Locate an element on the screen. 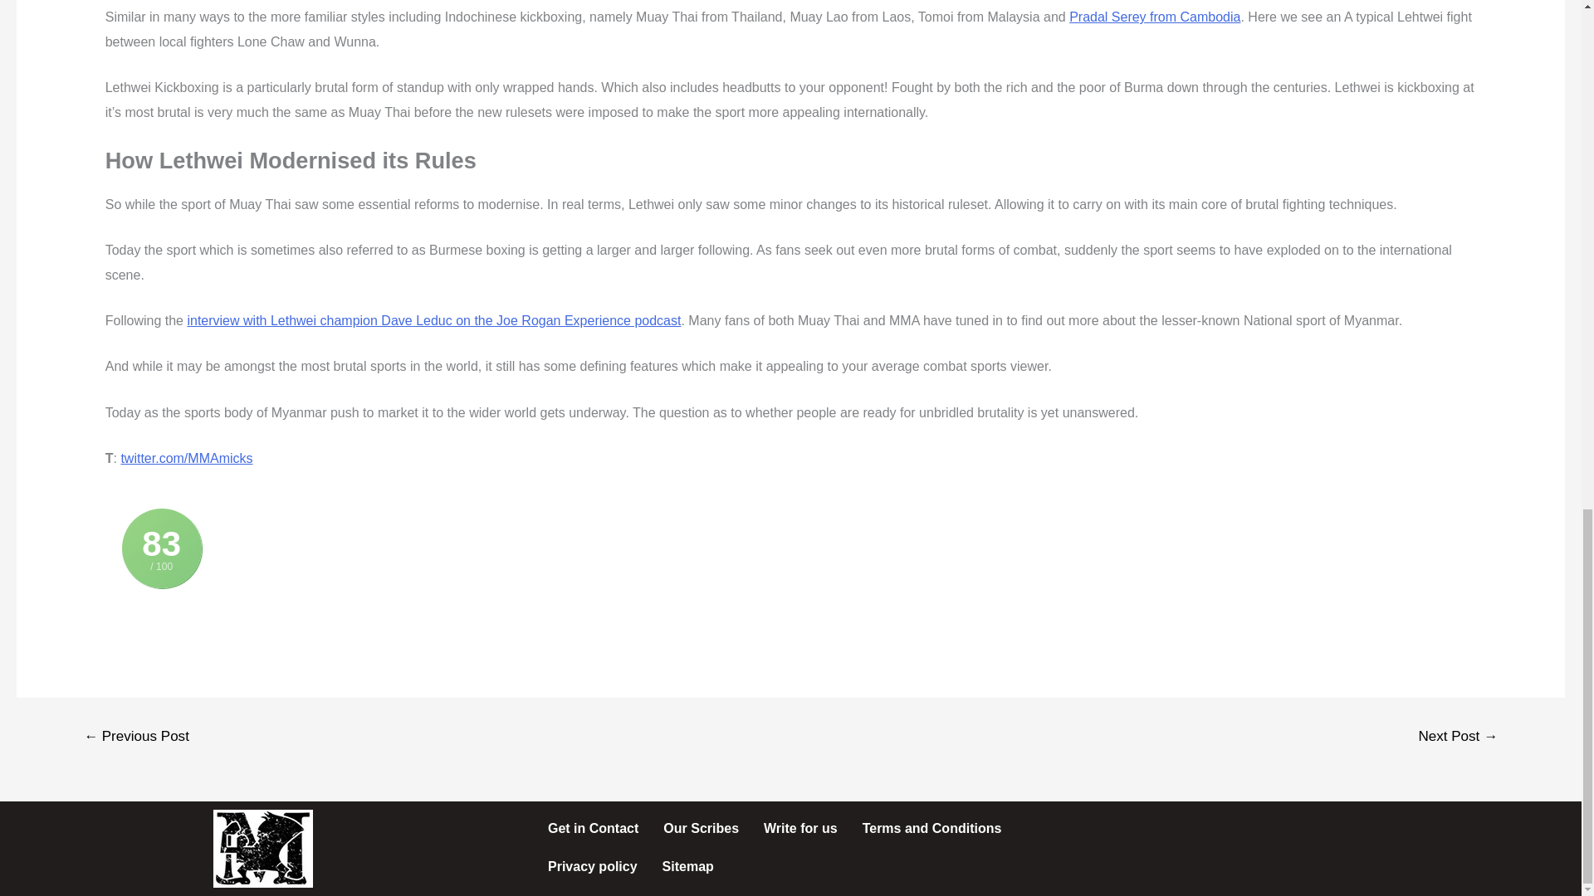 This screenshot has height=896, width=1594. Scribes is located at coordinates (701, 828).